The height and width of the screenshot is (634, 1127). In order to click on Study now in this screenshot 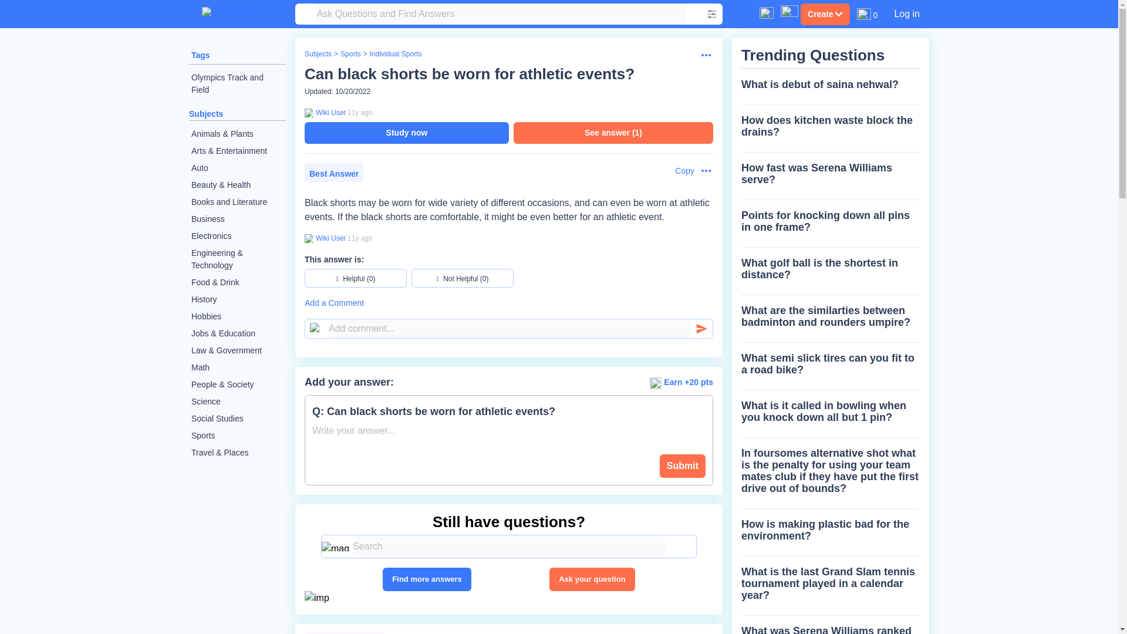, I will do `click(406, 133)`.